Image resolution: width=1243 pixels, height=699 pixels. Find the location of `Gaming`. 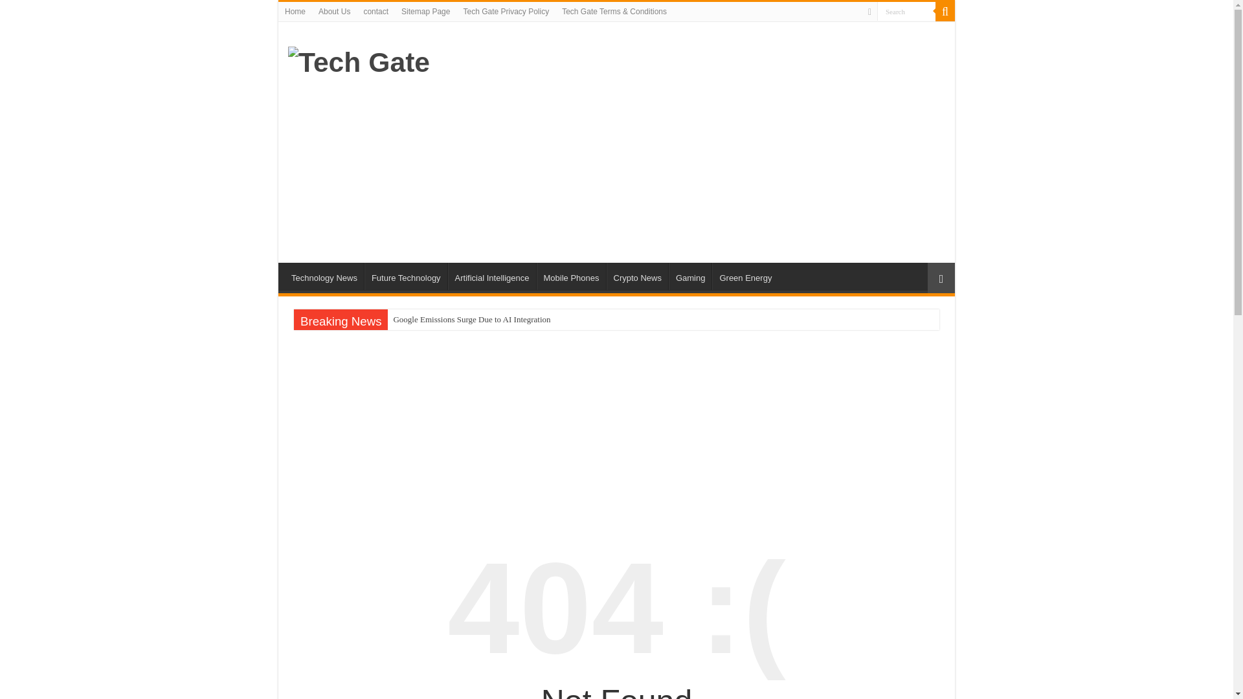

Gaming is located at coordinates (690, 276).